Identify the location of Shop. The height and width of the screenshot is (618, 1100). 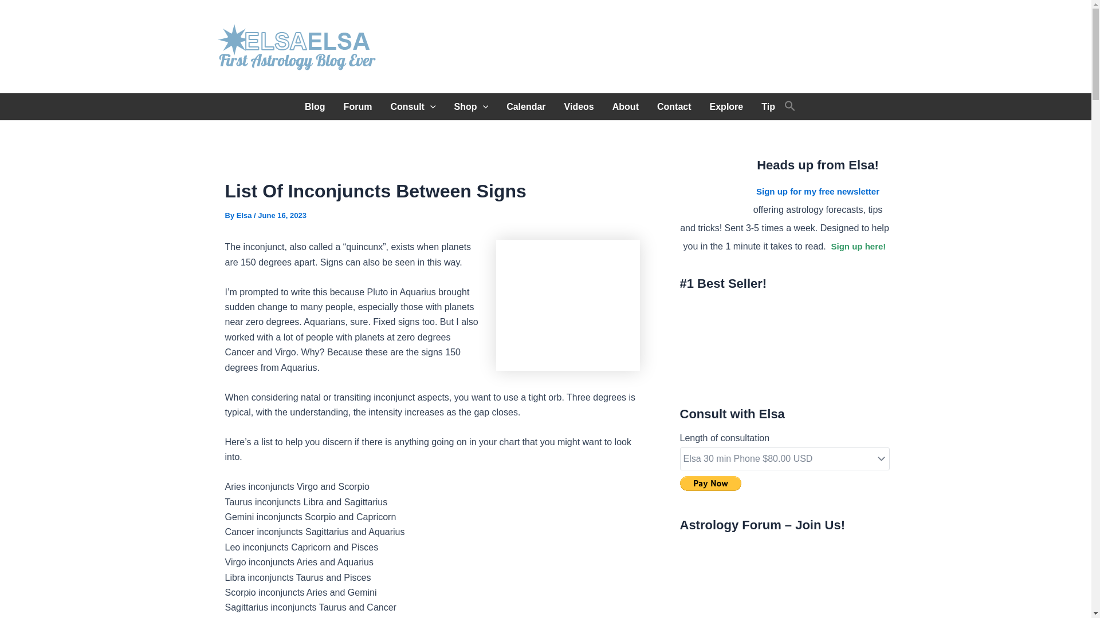
(472, 106).